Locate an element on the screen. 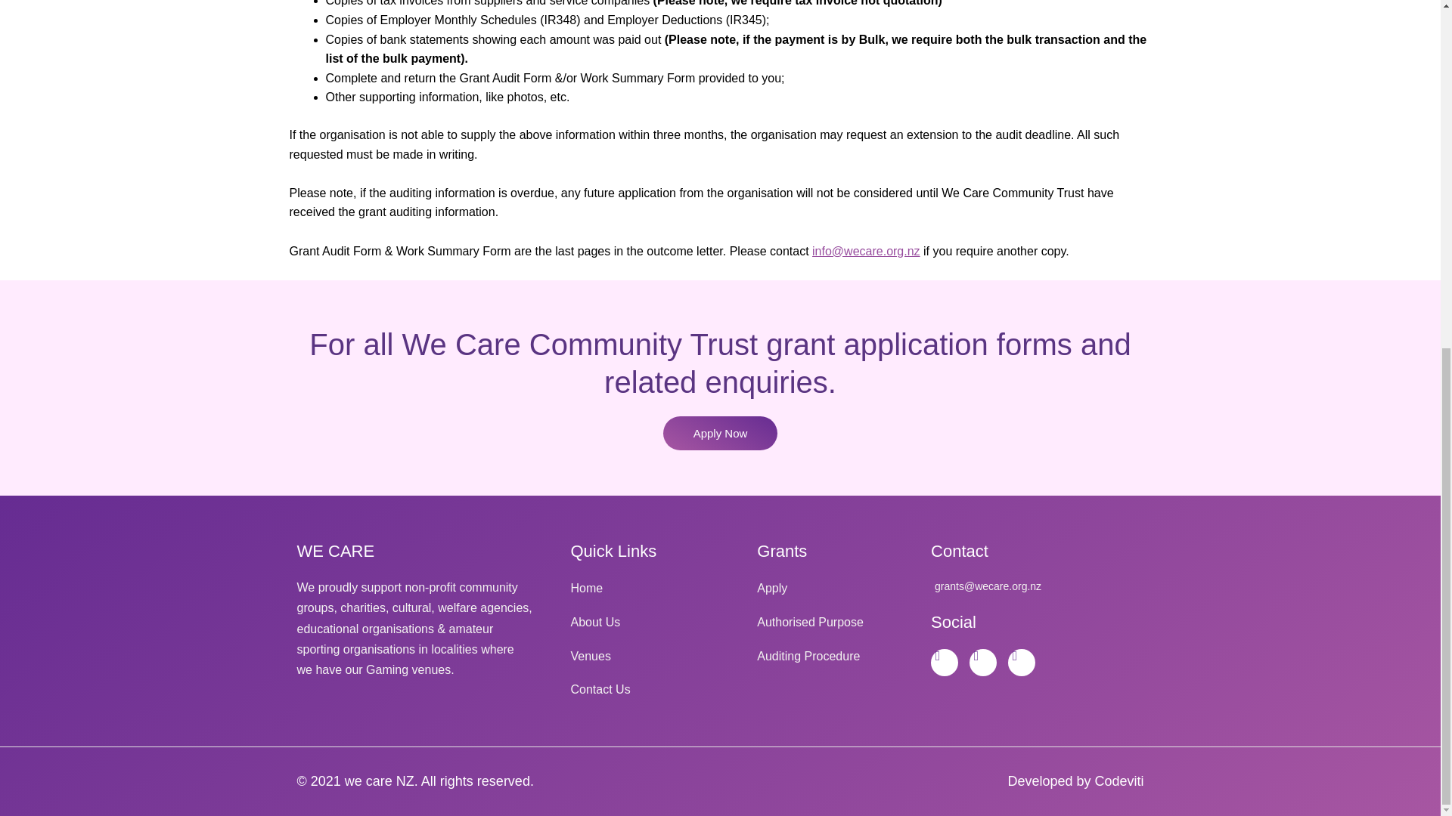 Image resolution: width=1452 pixels, height=816 pixels. Contact Us is located at coordinates (649, 689).